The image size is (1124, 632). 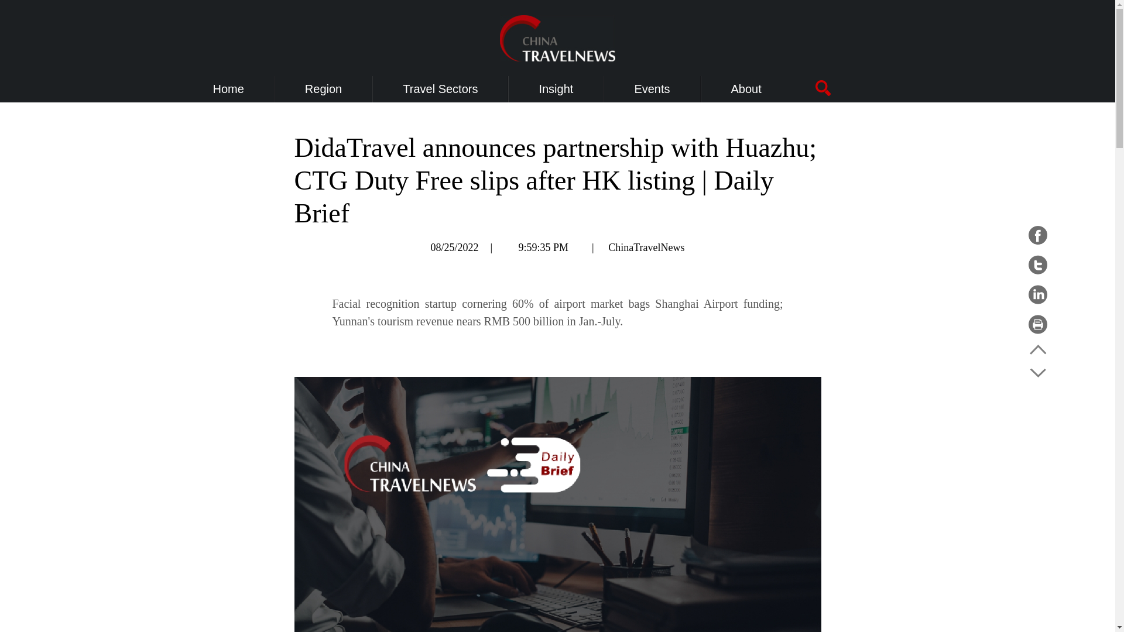 What do you see at coordinates (652, 89) in the screenshot?
I see `Events` at bounding box center [652, 89].